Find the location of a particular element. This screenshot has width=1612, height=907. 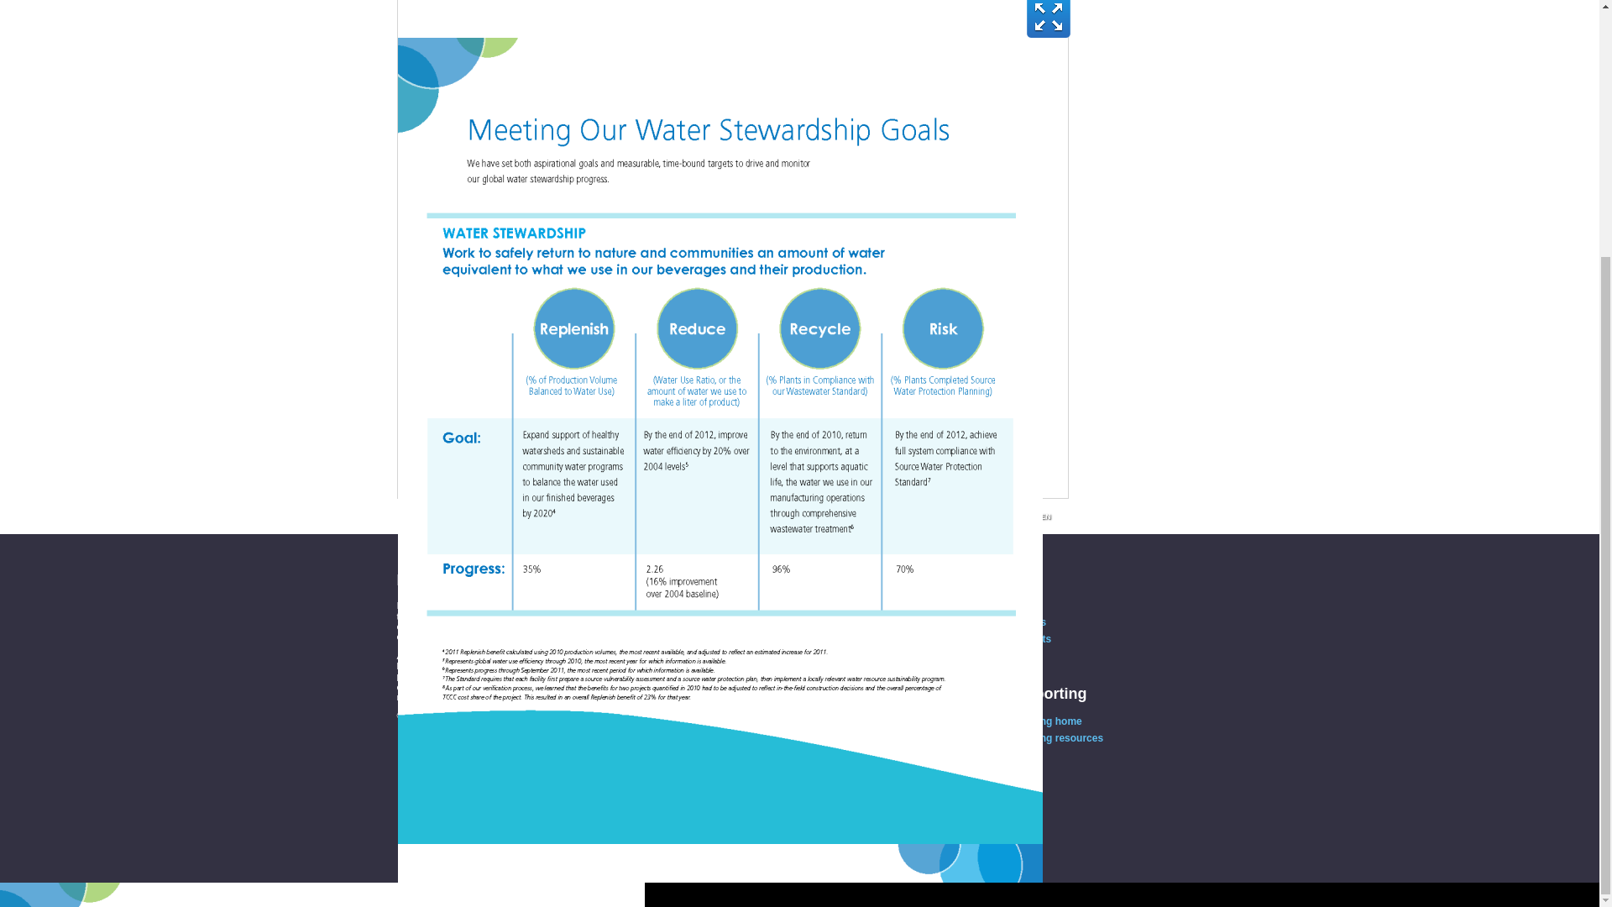

Featured practices is located at coordinates (994, 622).